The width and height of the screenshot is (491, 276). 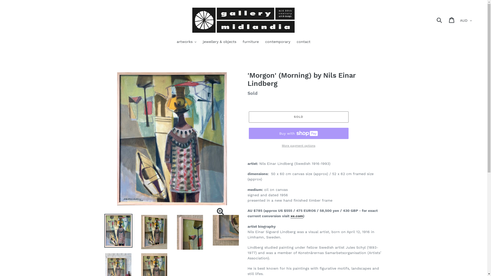 I want to click on Submit, so click(x=440, y=20).